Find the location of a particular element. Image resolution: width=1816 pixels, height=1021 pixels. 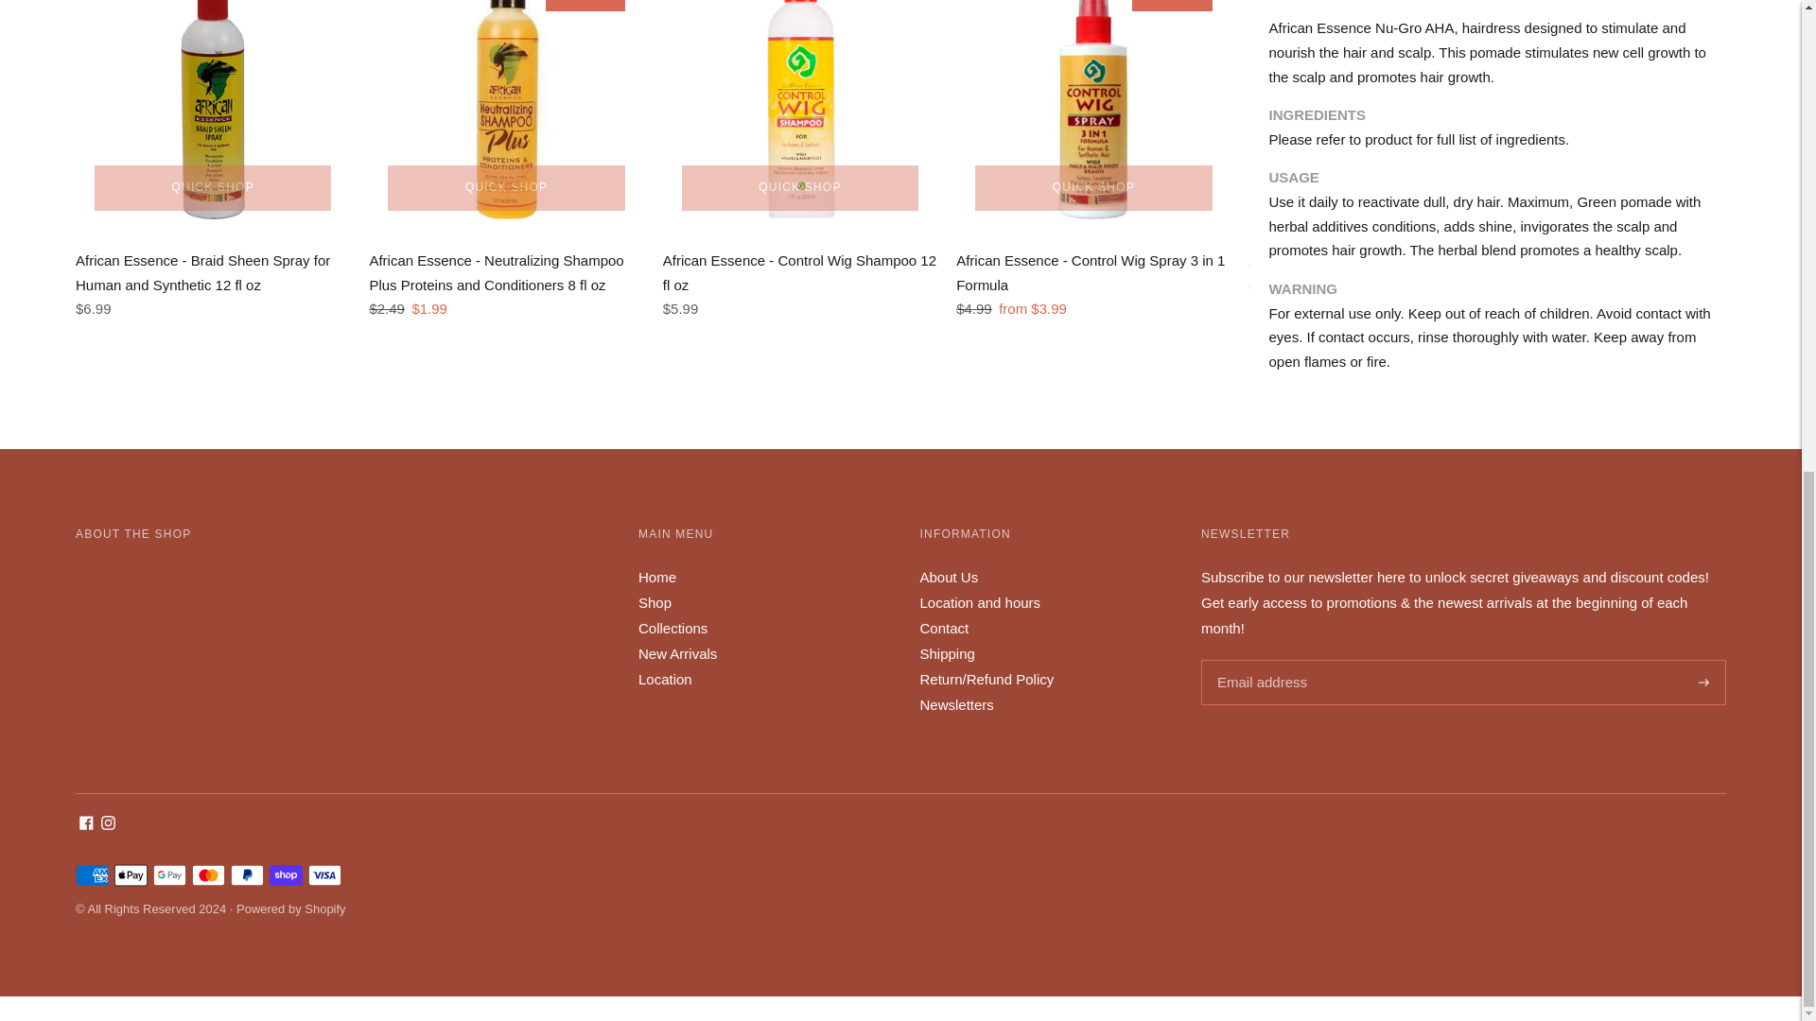

American Express is located at coordinates (93, 875).